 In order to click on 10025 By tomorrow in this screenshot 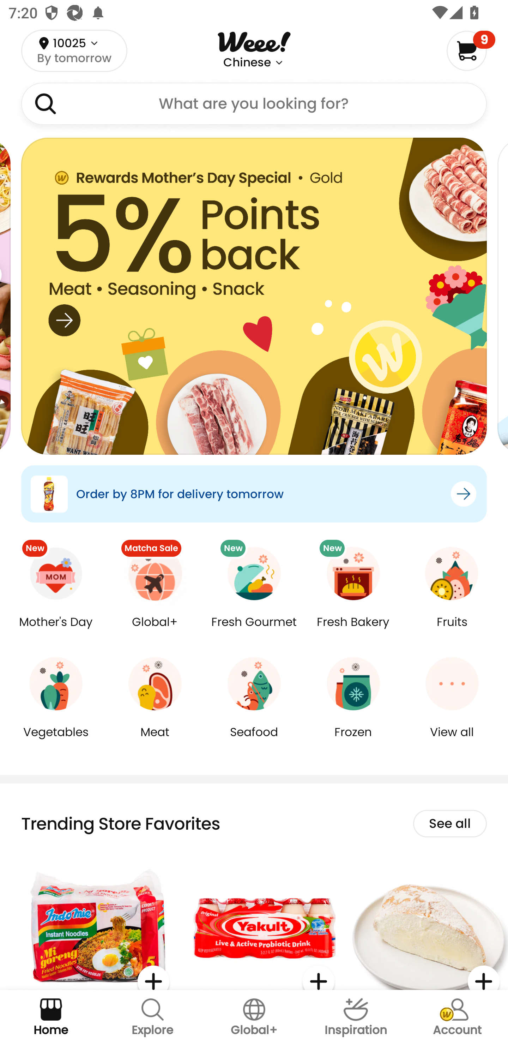, I will do `click(74, 50)`.